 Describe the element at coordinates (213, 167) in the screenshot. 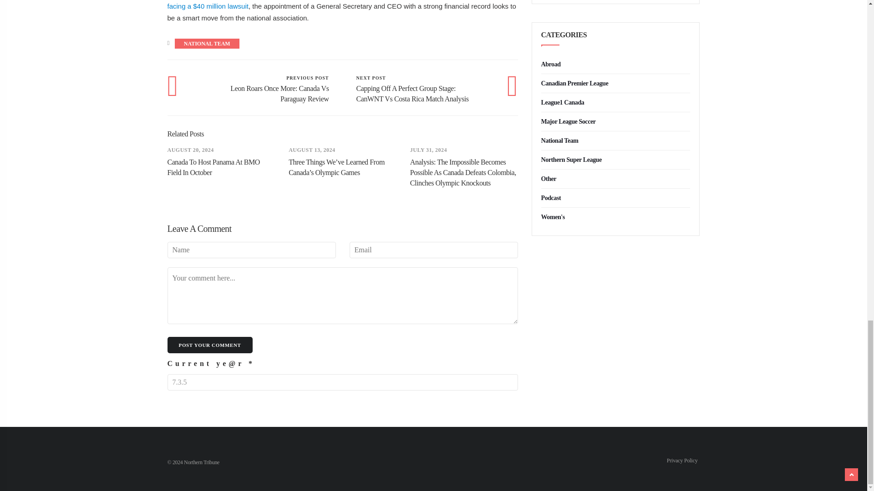

I see `Canada To Host Panama At BMO Field In October` at that location.